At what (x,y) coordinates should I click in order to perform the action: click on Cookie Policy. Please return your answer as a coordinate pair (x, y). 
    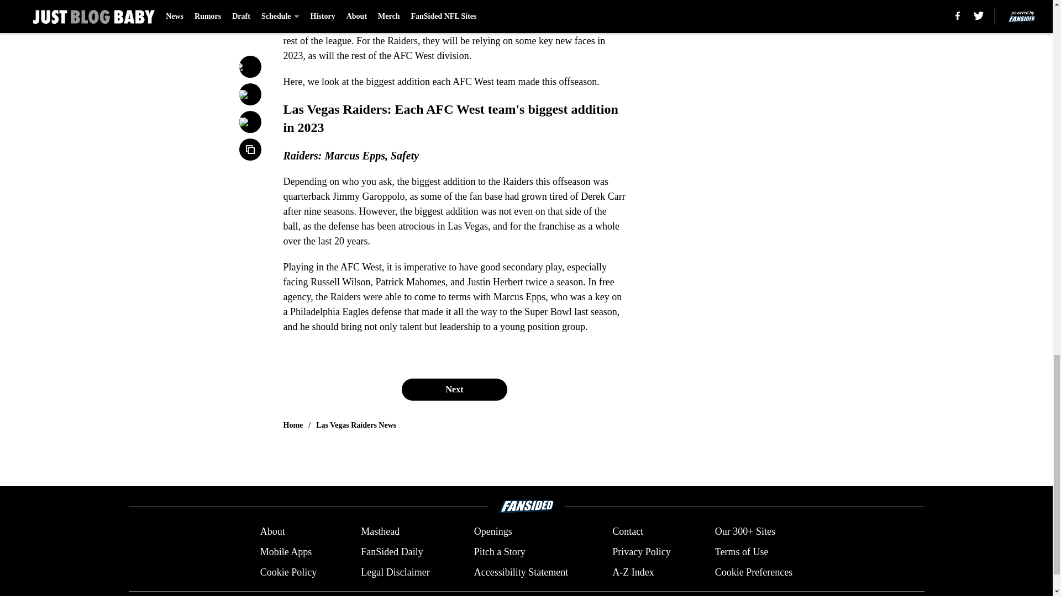
    Looking at the image, I should click on (288, 572).